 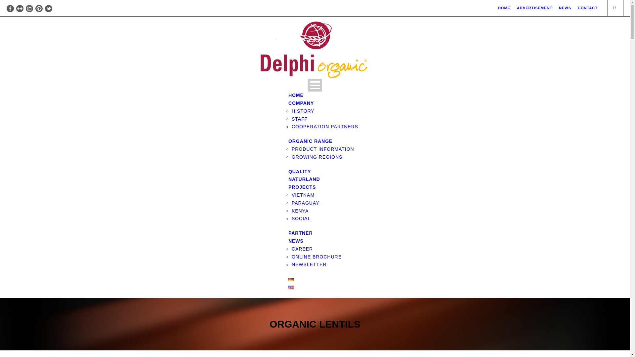 I want to click on HISTORY, so click(x=303, y=111).